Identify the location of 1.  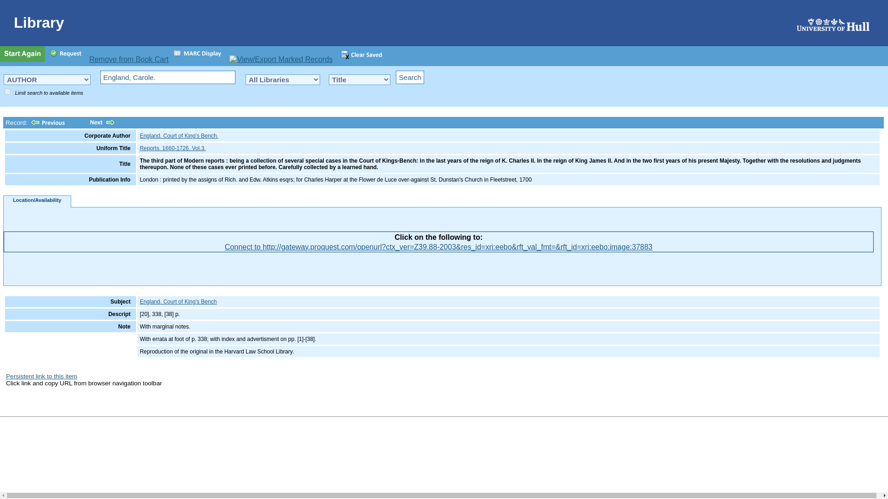
(7, 91).